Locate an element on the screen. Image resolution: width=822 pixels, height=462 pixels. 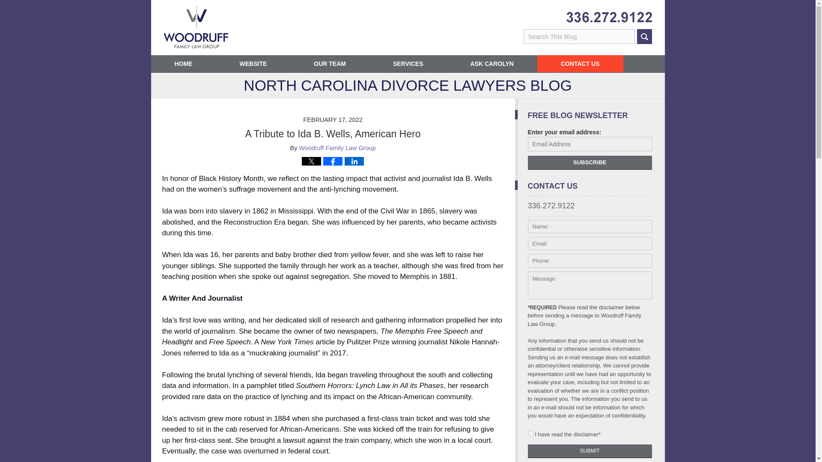
CONTACT US is located at coordinates (580, 63).